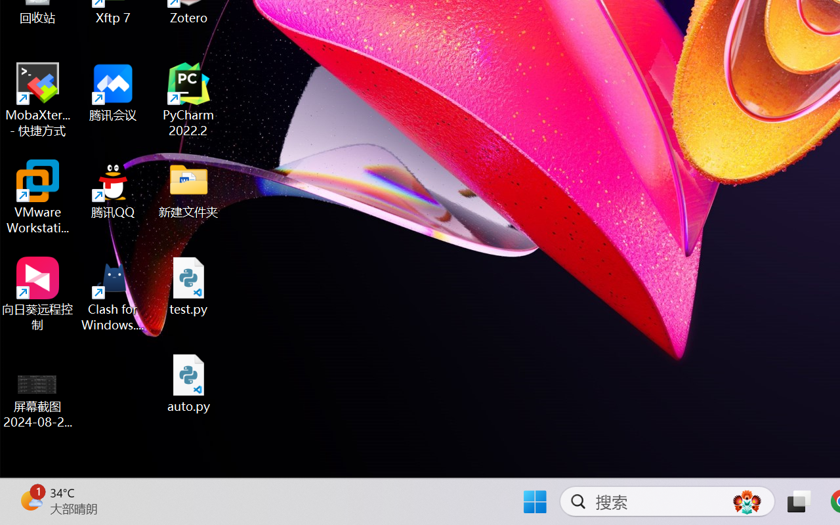 This screenshot has height=525, width=840. What do you see at coordinates (38, 197) in the screenshot?
I see `VMware Workstation Pro` at bounding box center [38, 197].